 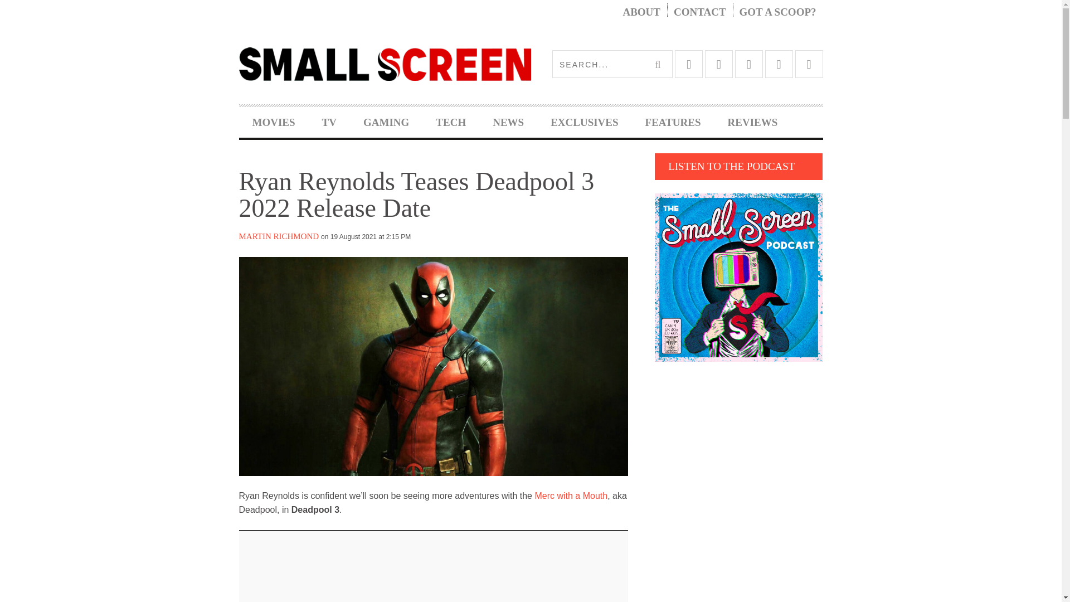 I want to click on Posts by Martin Richmond, so click(x=279, y=236).